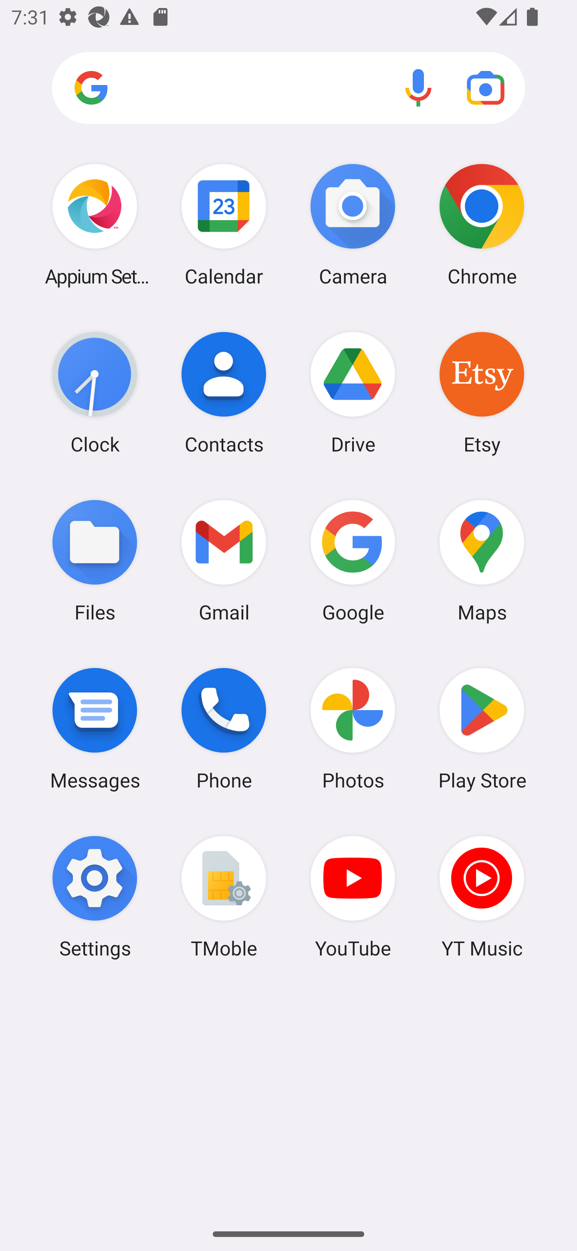 The height and width of the screenshot is (1251, 577). I want to click on Google Lens, so click(486, 87).